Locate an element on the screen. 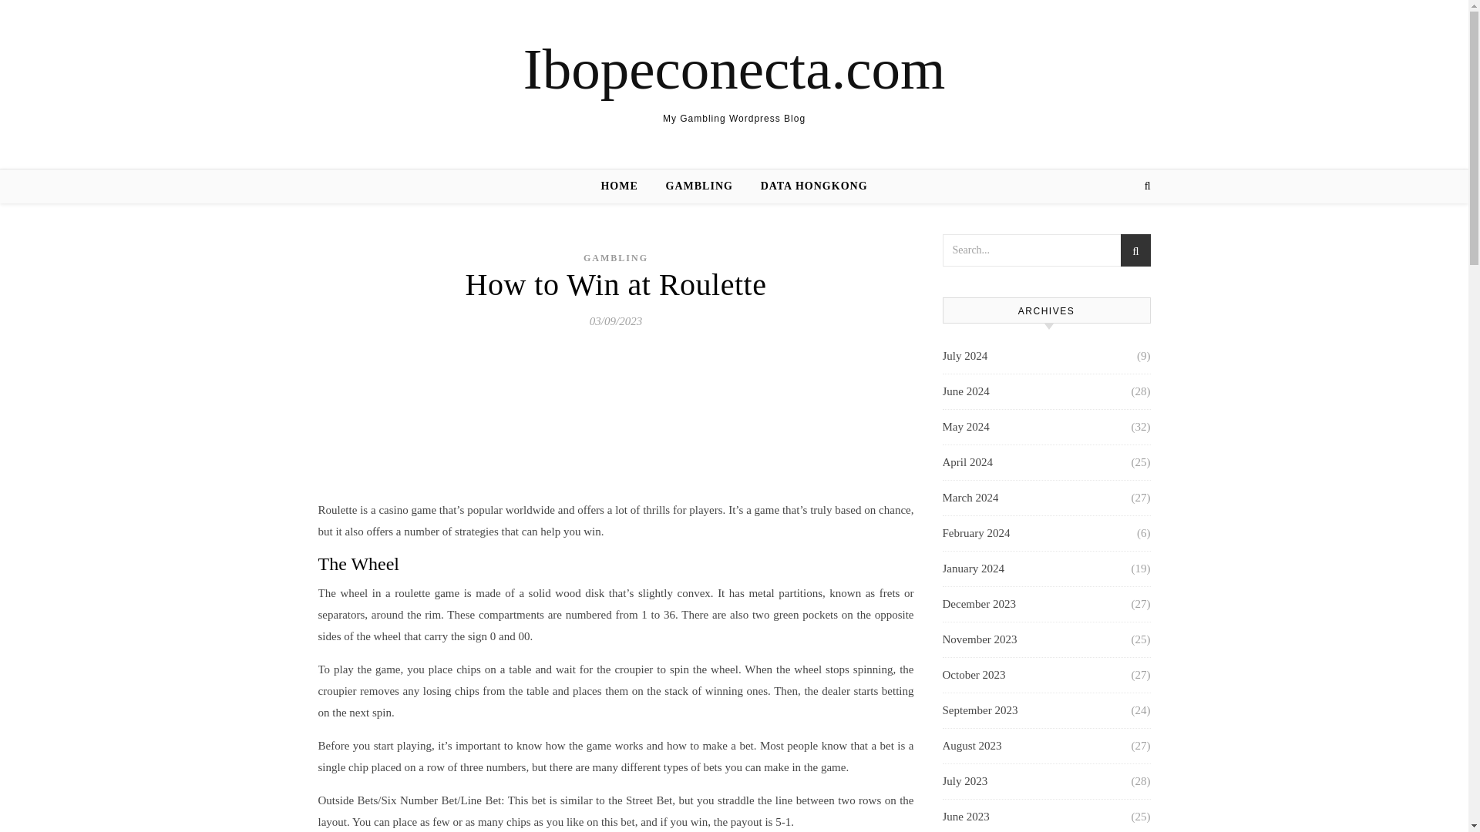  February 2024 is located at coordinates (975, 533).